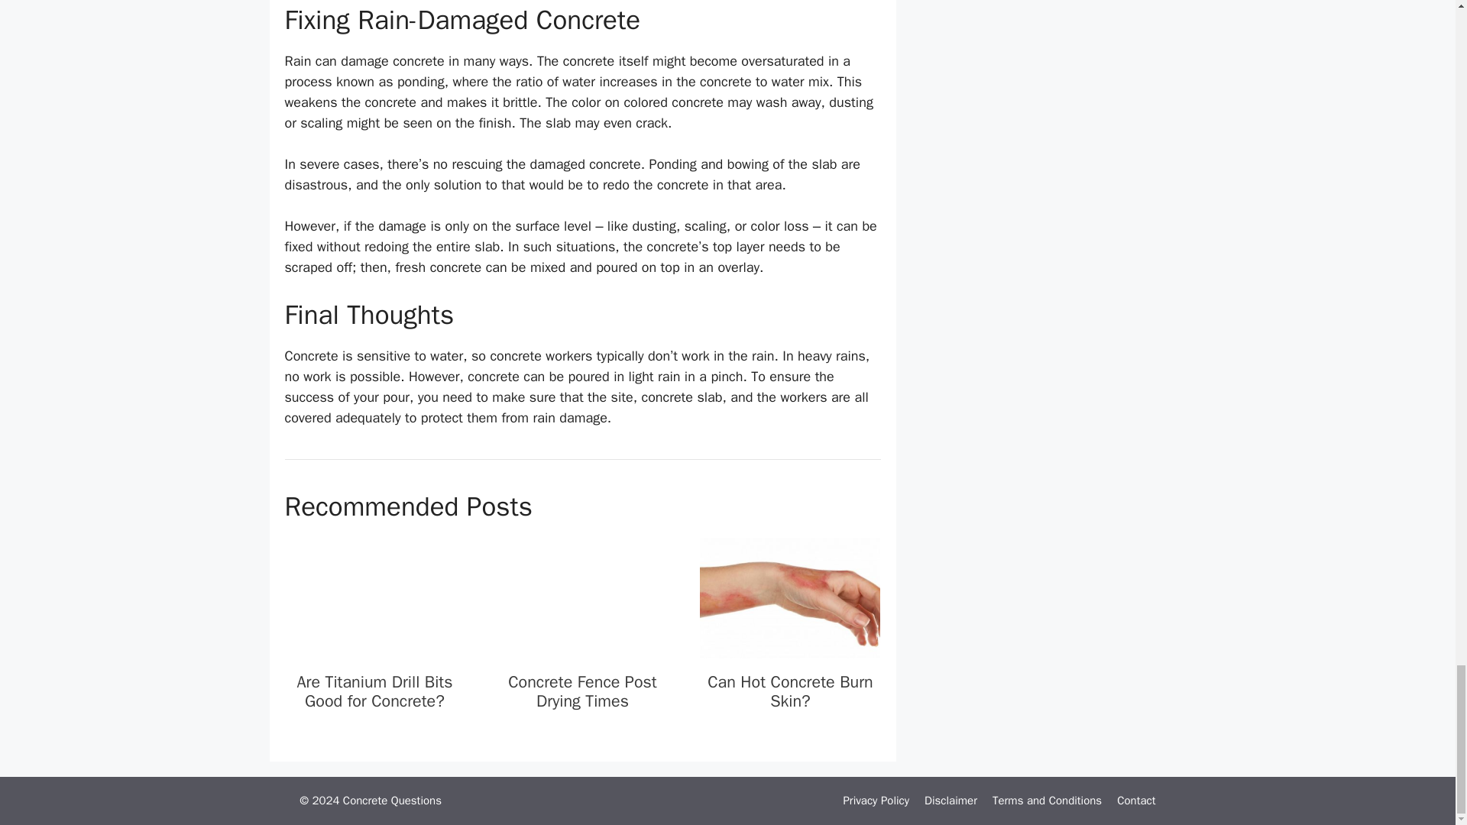  I want to click on Can Hot Concrete Burn Skin?, so click(790, 646).